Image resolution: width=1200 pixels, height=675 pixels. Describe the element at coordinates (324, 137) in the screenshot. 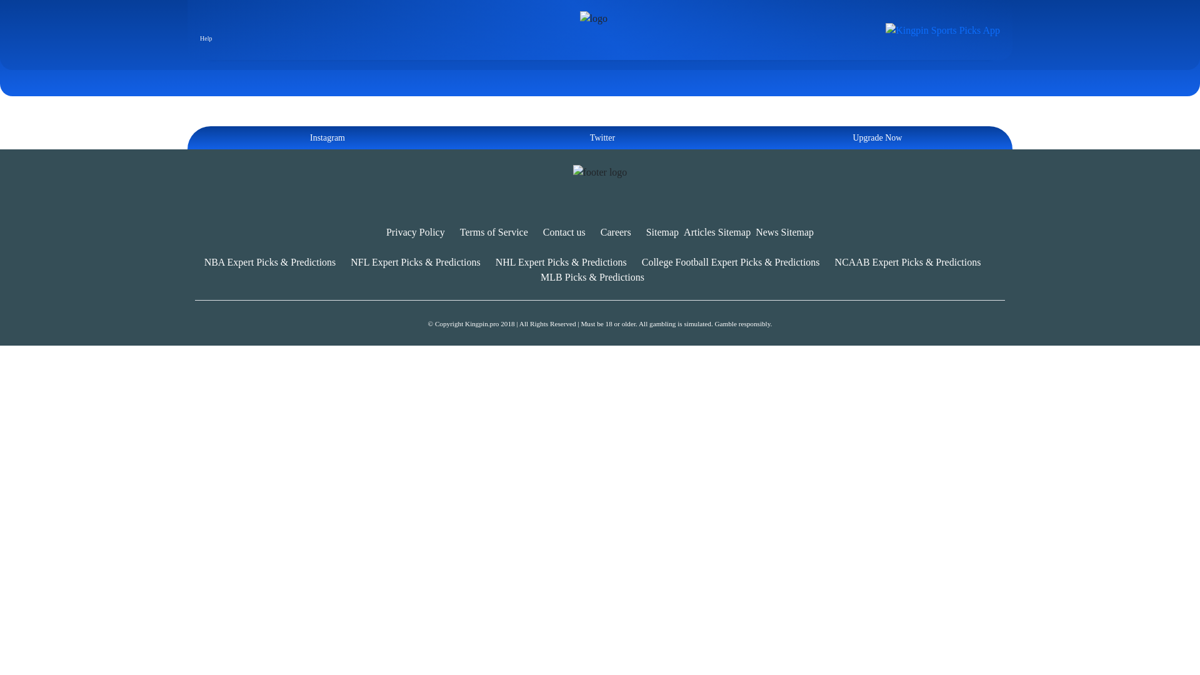

I see `Instagram` at that location.